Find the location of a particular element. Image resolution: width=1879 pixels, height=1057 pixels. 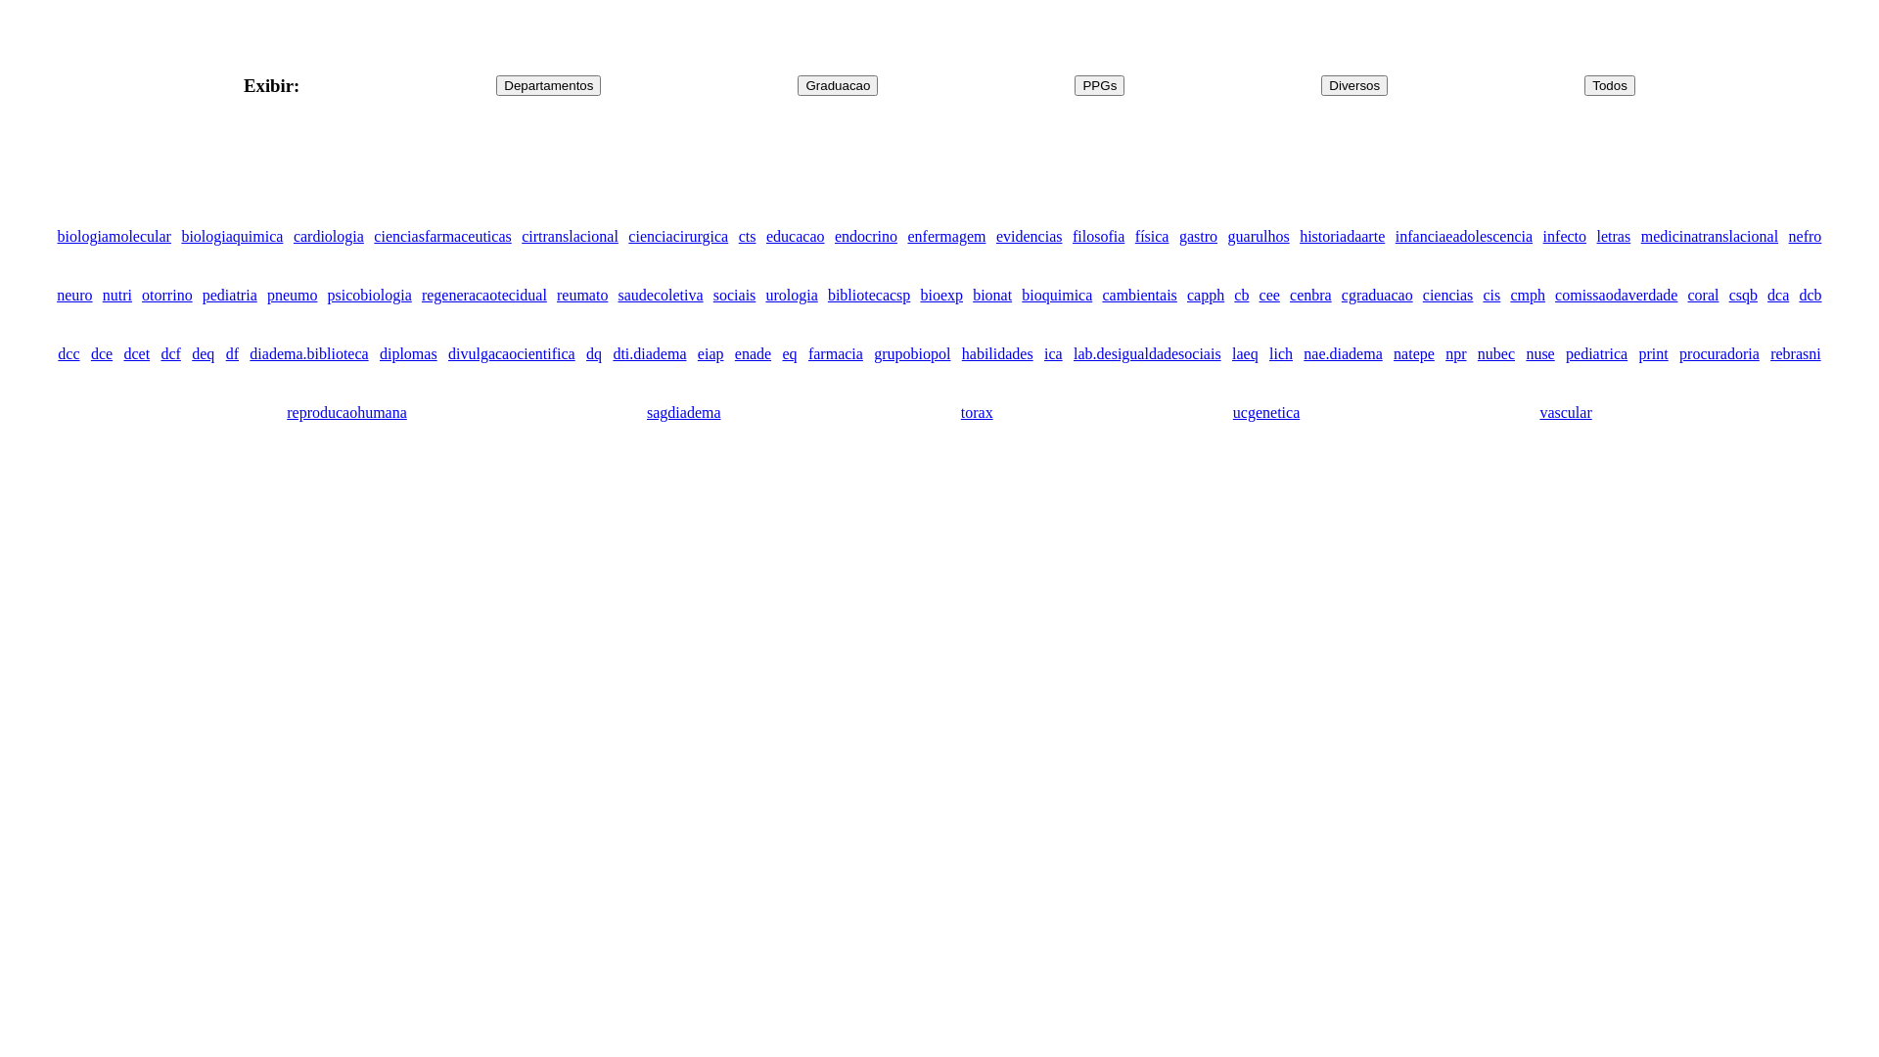

cenbra is located at coordinates (1311, 296).